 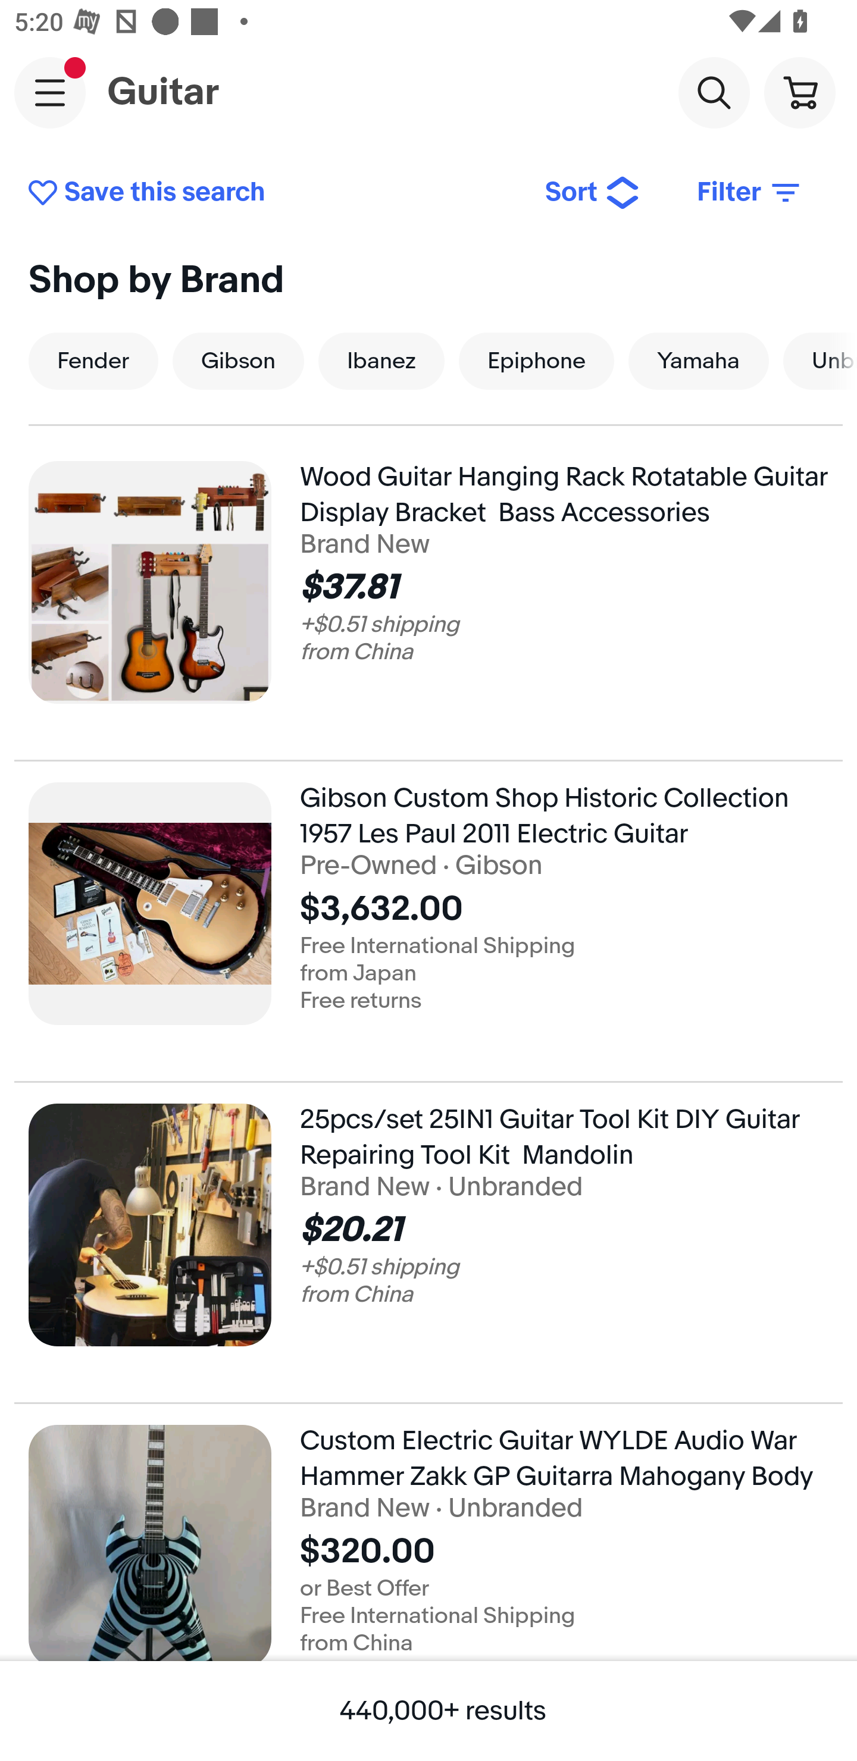 I want to click on Search, so click(x=714, y=92).